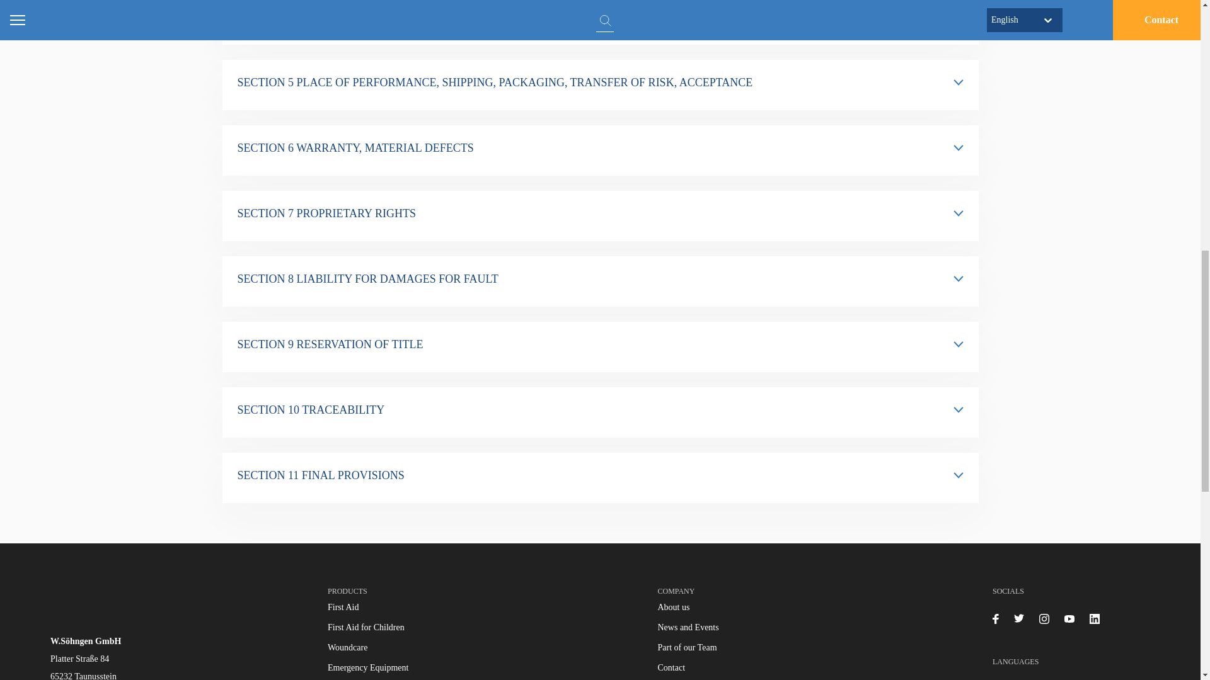  I want to click on Contact, so click(672, 667).